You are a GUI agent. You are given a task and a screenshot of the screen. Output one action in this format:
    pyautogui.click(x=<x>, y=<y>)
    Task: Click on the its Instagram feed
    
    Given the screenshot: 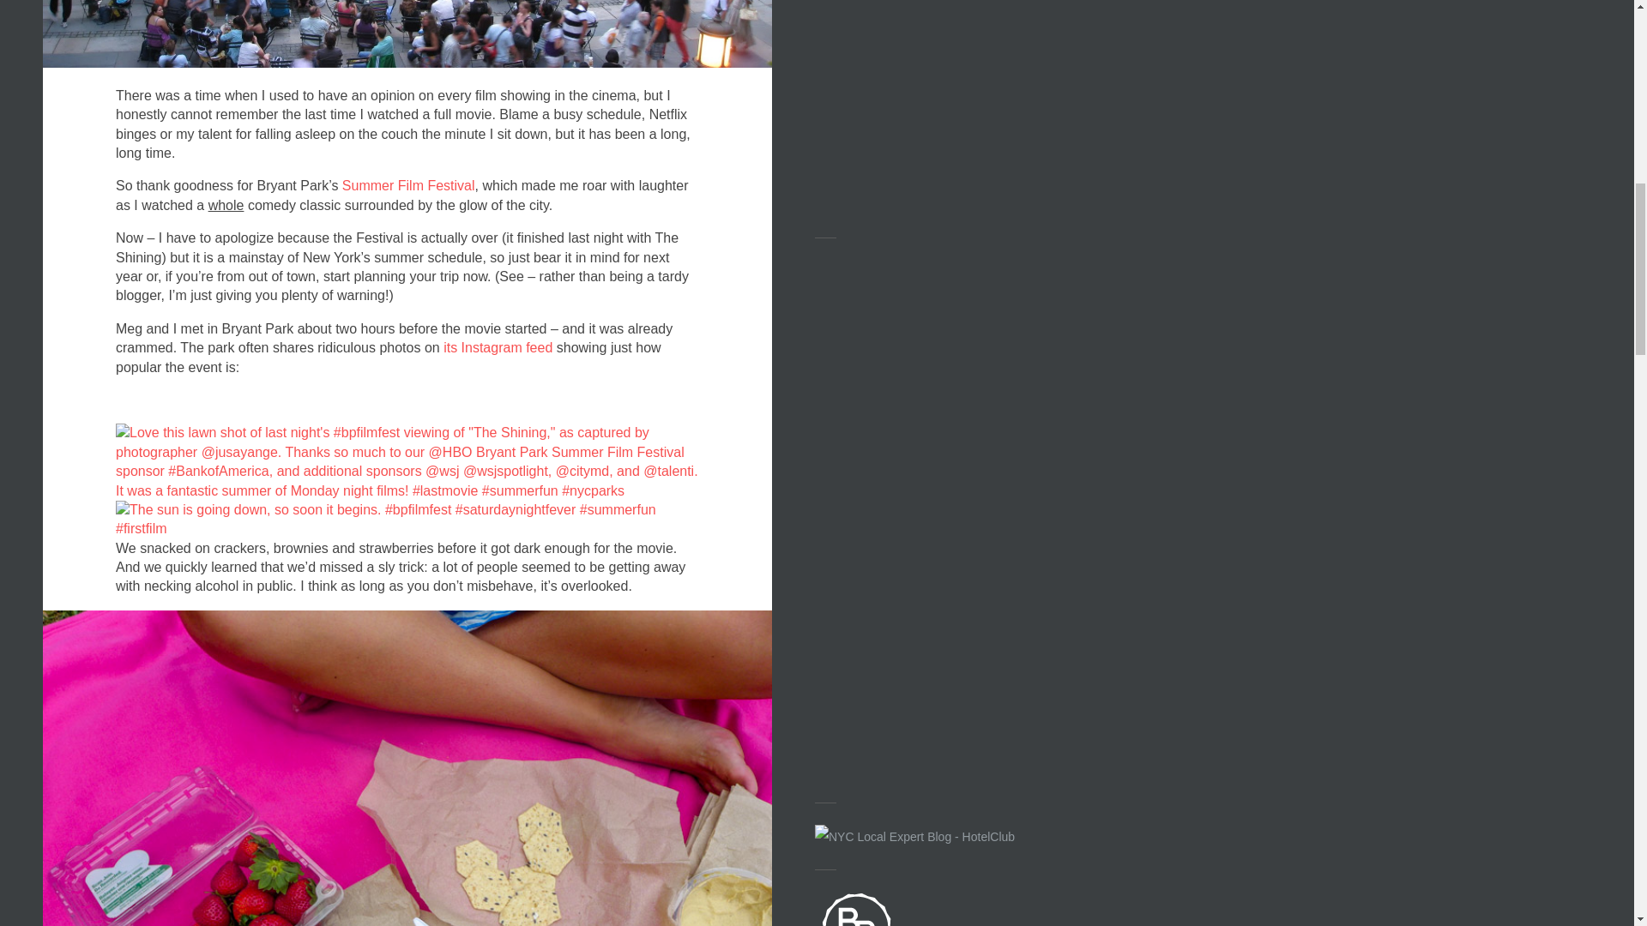 What is the action you would take?
    pyautogui.click(x=499, y=347)
    